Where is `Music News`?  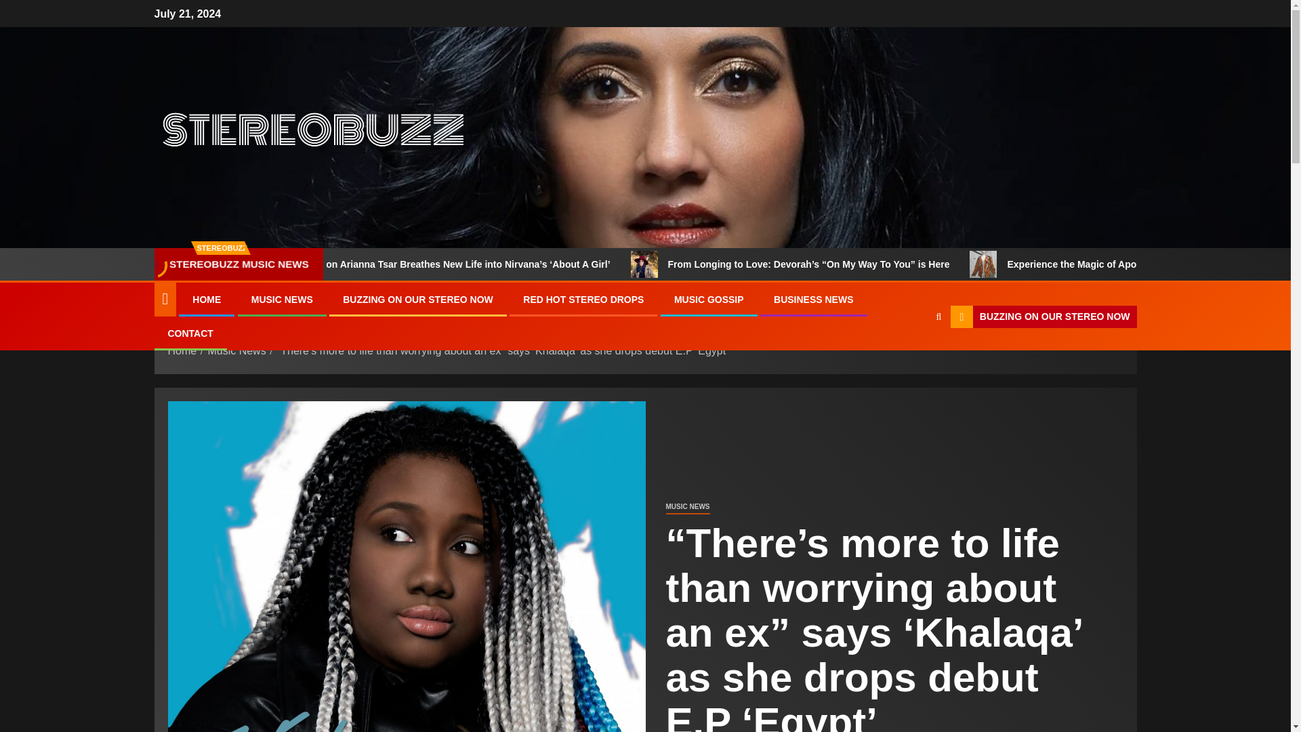
Music News is located at coordinates (236, 350).